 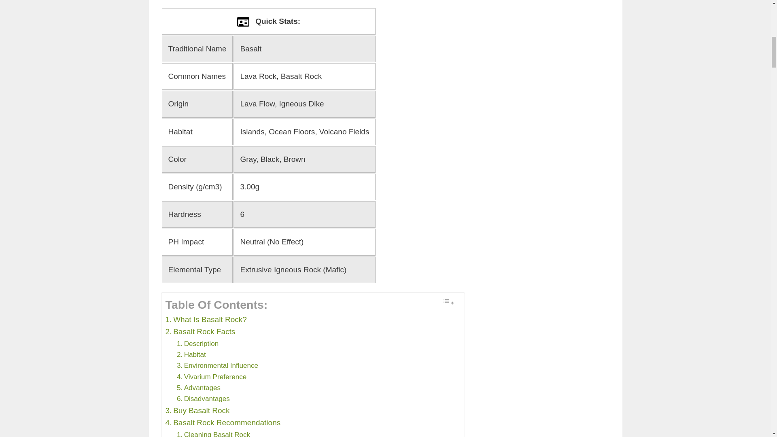 I want to click on Buy Basalt Rock, so click(x=197, y=411).